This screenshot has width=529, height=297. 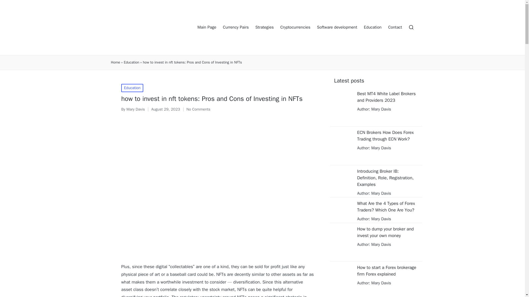 What do you see at coordinates (136, 109) in the screenshot?
I see `Mary Davis` at bounding box center [136, 109].